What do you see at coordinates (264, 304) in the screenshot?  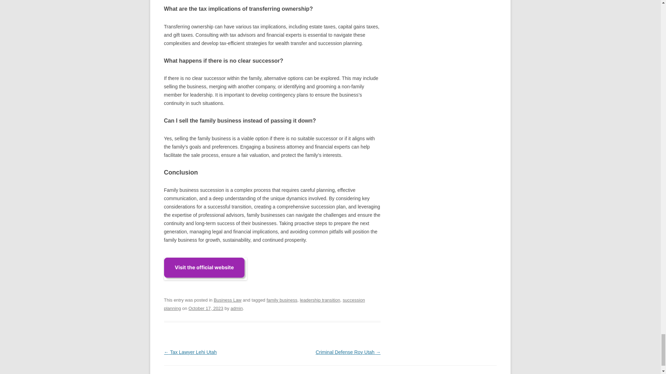 I see `succession planning` at bounding box center [264, 304].